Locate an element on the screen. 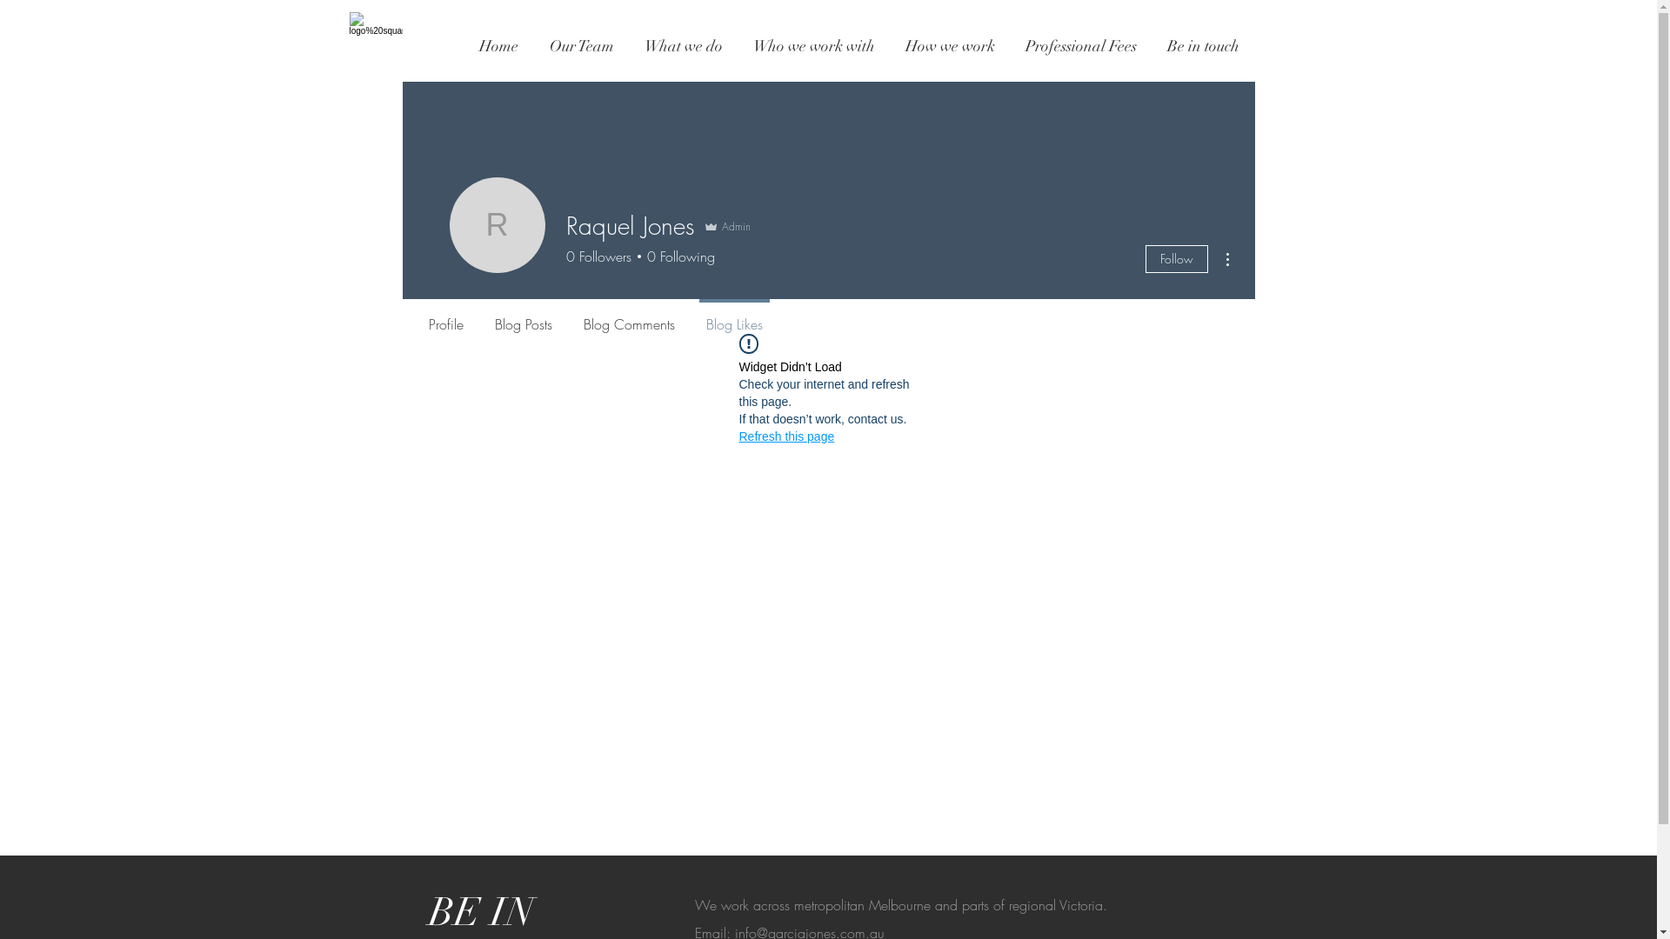 The height and width of the screenshot is (939, 1670). Refresh this page is located at coordinates (787, 436).